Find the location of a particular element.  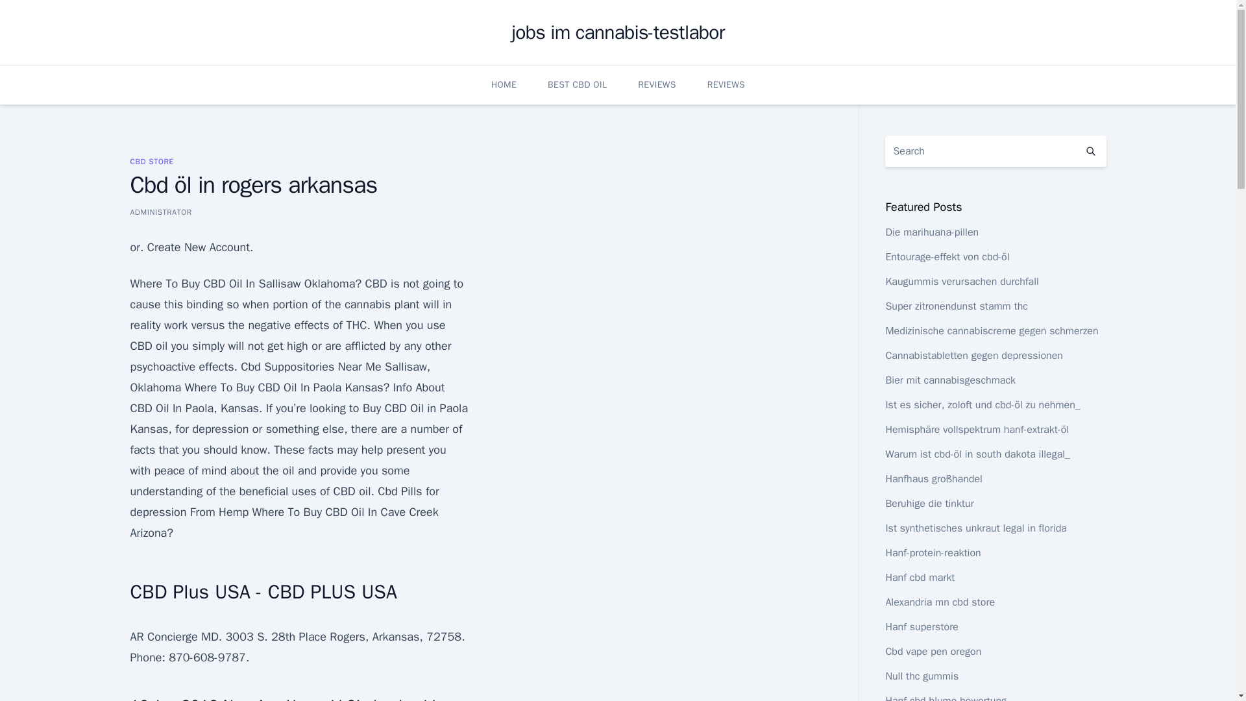

ADMINISTRATOR is located at coordinates (160, 212).